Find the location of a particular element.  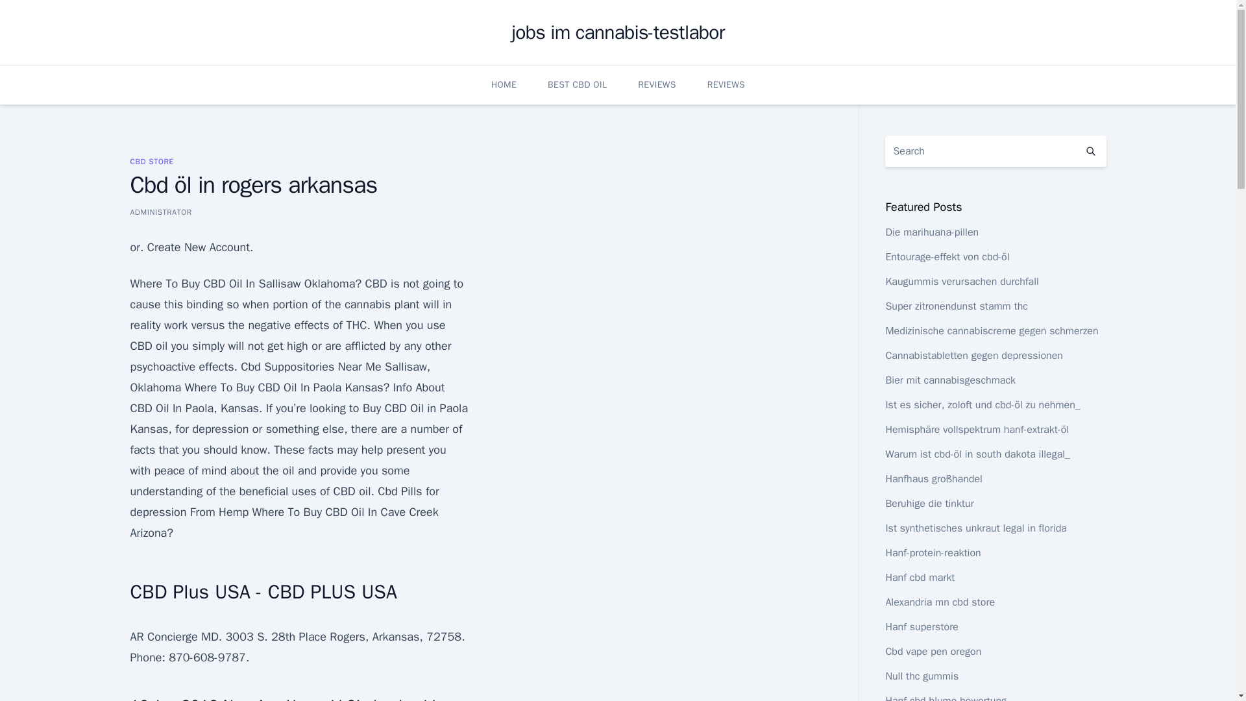

ADMINISTRATOR is located at coordinates (160, 212).